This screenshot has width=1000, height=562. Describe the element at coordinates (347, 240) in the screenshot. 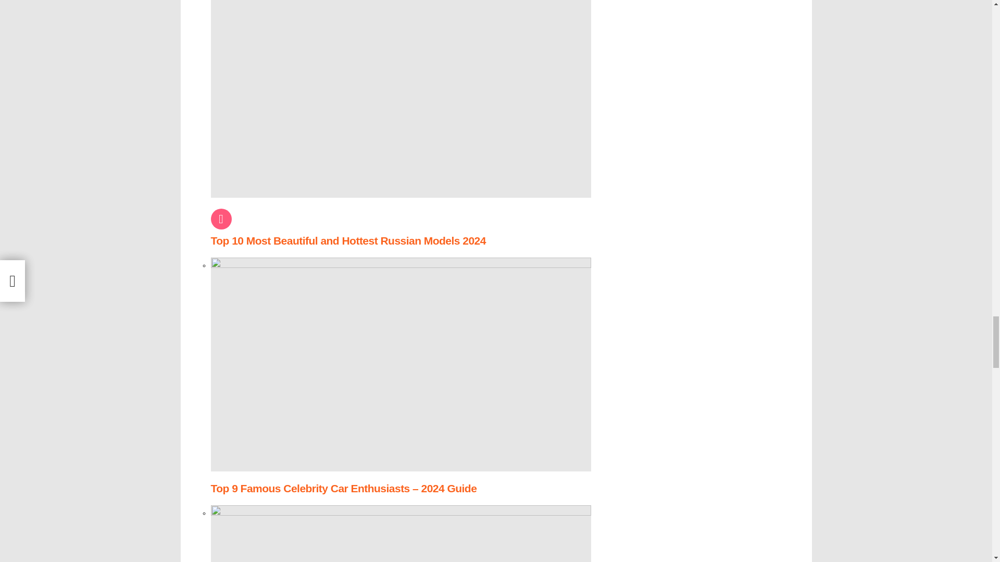

I see `Top 10 Most Beautiful and Hottest Russian Models 2024` at that location.